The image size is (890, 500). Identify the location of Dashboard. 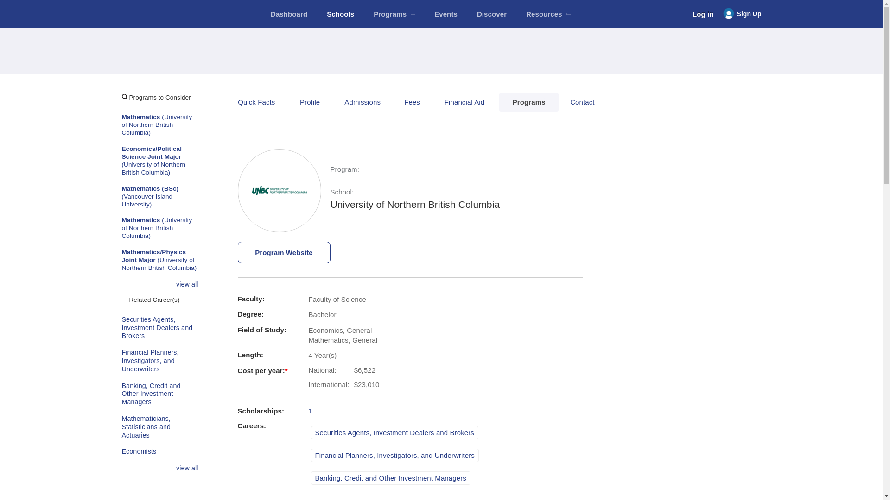
(288, 14).